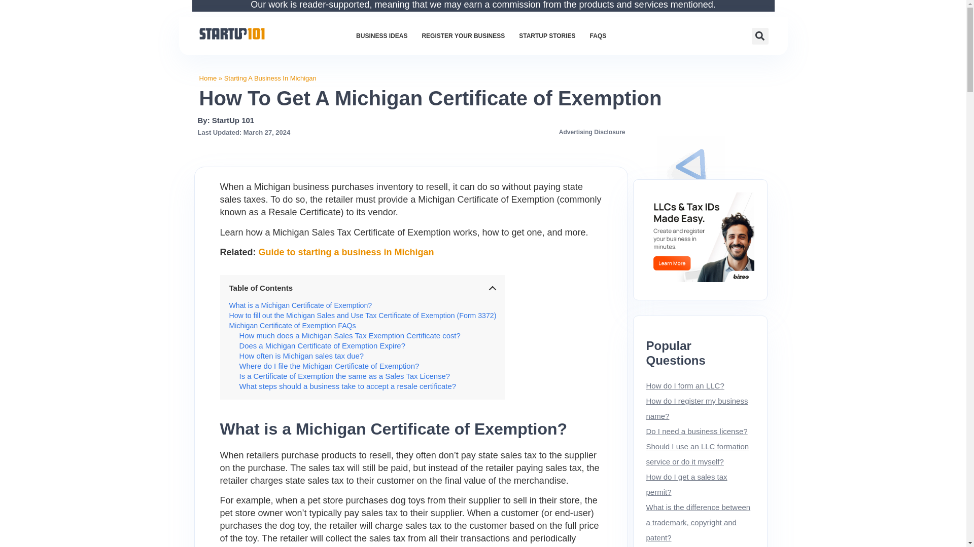 The height and width of the screenshot is (547, 974). Describe the element at coordinates (300, 305) in the screenshot. I see `What is a Michigan Certificate of Exemption?` at that location.